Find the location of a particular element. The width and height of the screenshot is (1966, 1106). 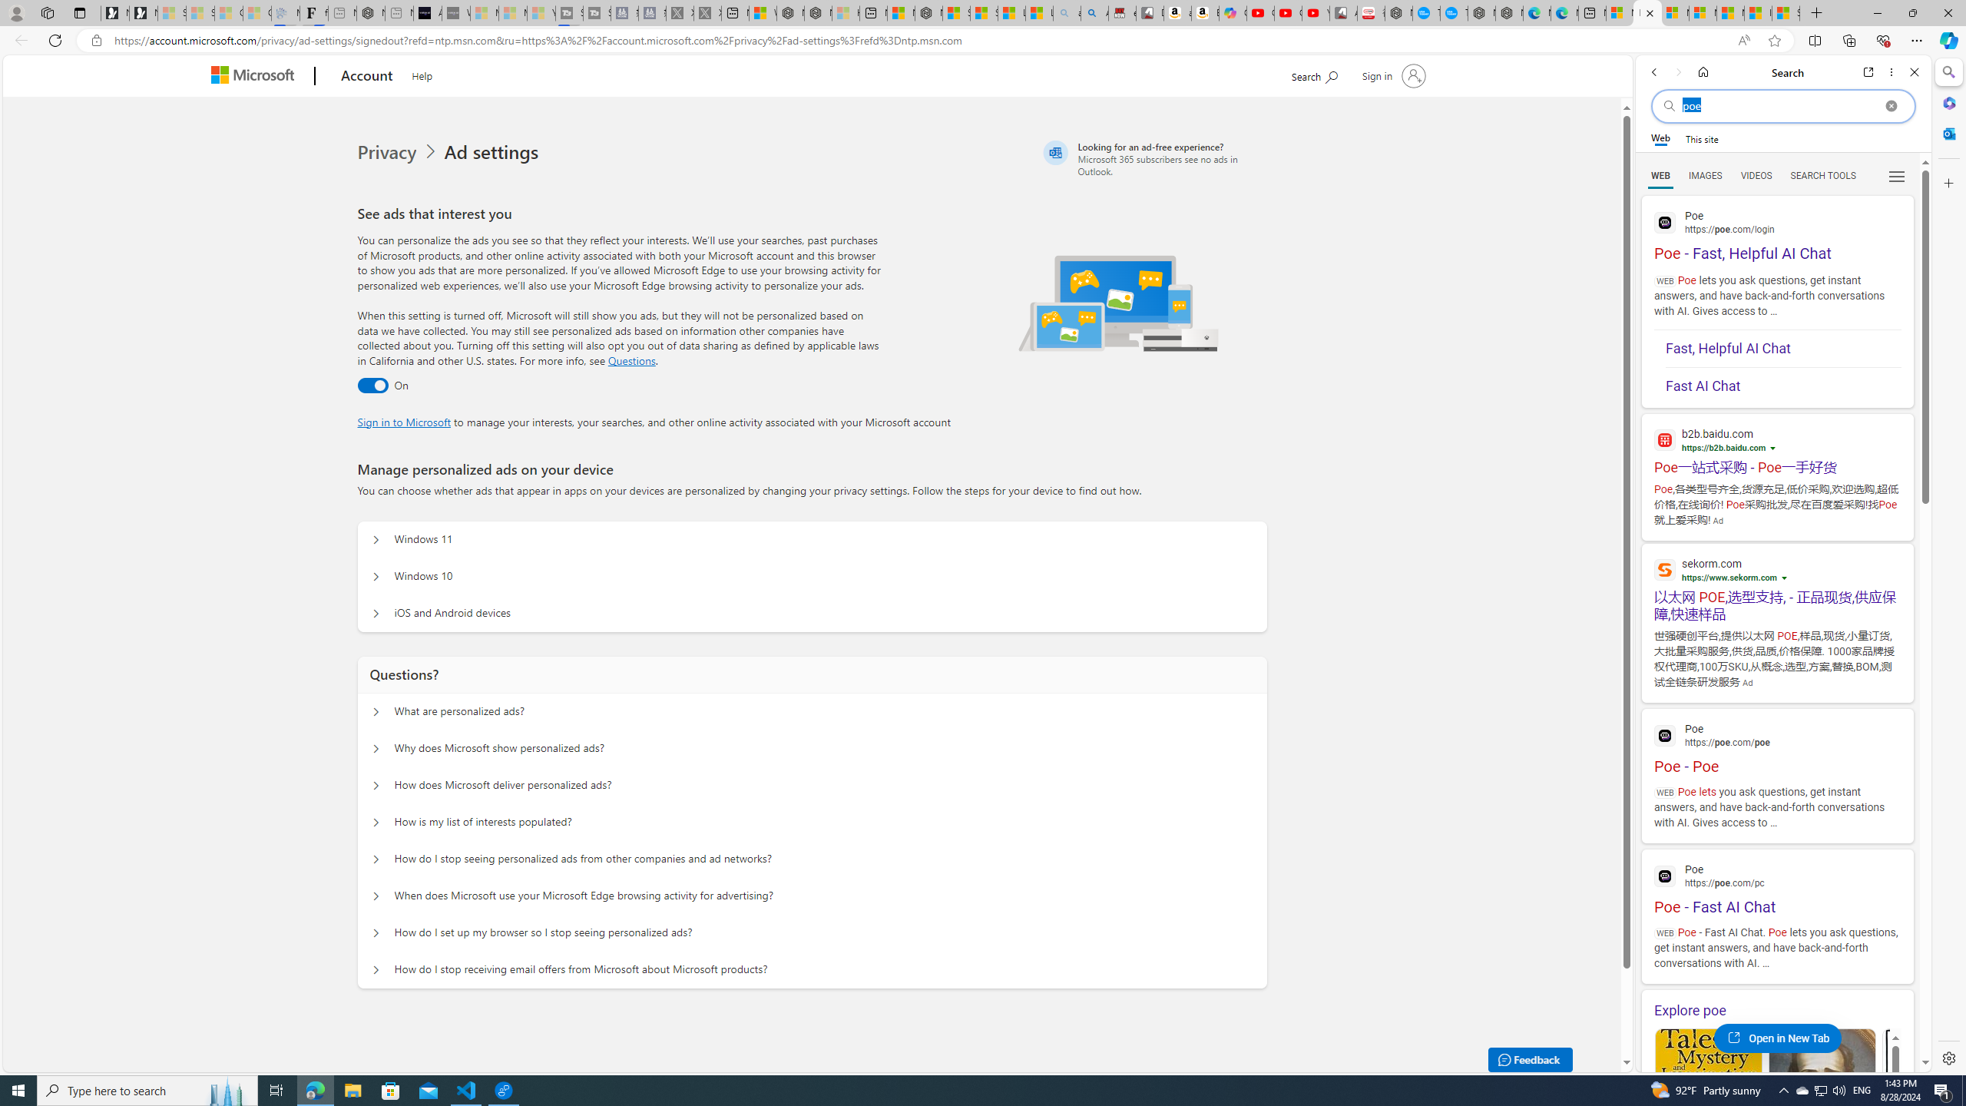

Search the web is located at coordinates (1783, 106).